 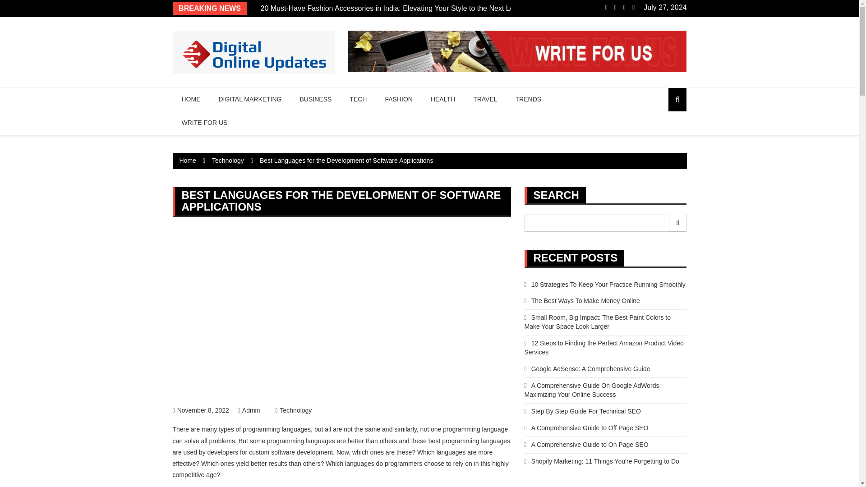 I want to click on Home, so click(x=188, y=160).